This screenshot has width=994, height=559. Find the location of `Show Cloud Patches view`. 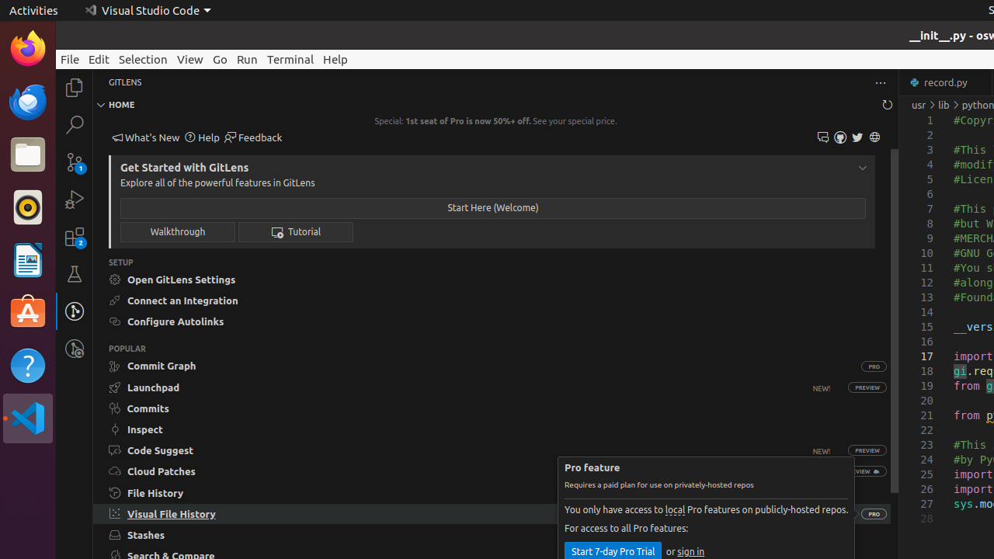

Show Cloud Patches view is located at coordinates (464, 472).